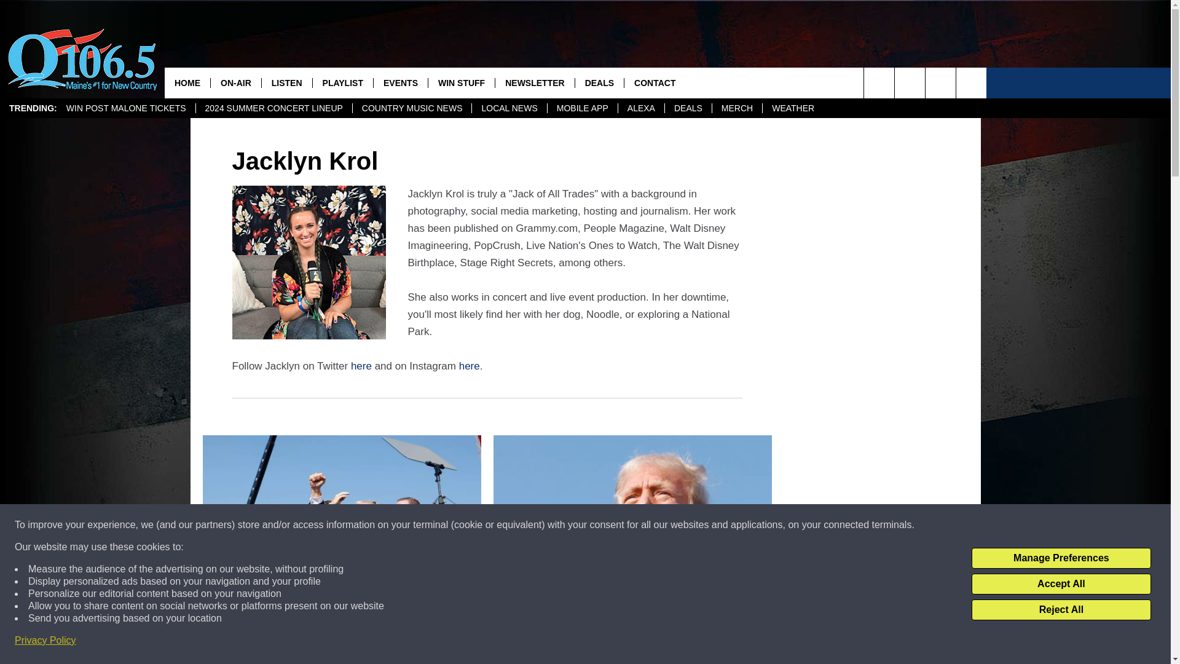 The height and width of the screenshot is (664, 1180). I want to click on EVENTS, so click(399, 82).